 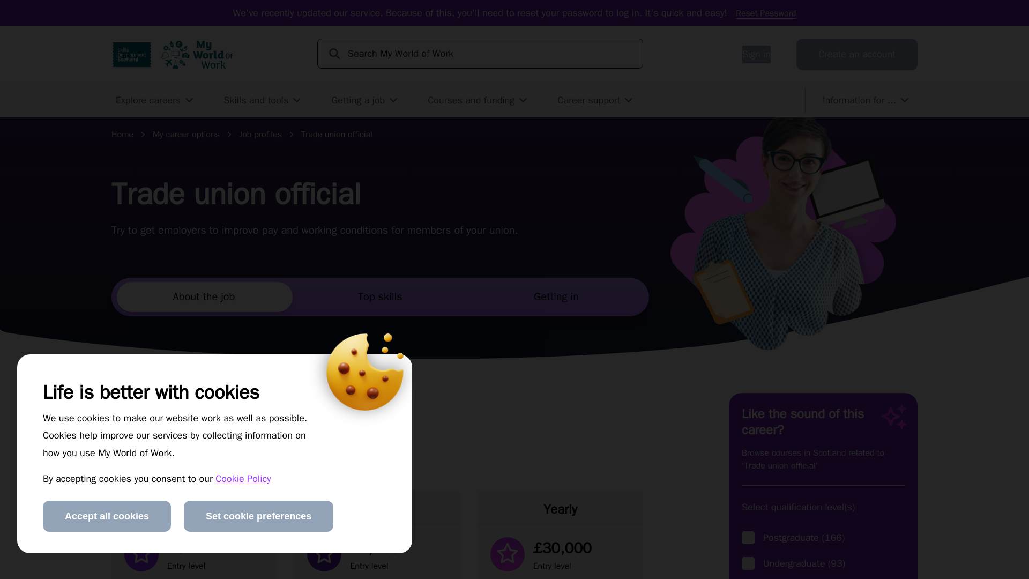 What do you see at coordinates (748, 538) in the screenshot?
I see `Postgraduate` at bounding box center [748, 538].